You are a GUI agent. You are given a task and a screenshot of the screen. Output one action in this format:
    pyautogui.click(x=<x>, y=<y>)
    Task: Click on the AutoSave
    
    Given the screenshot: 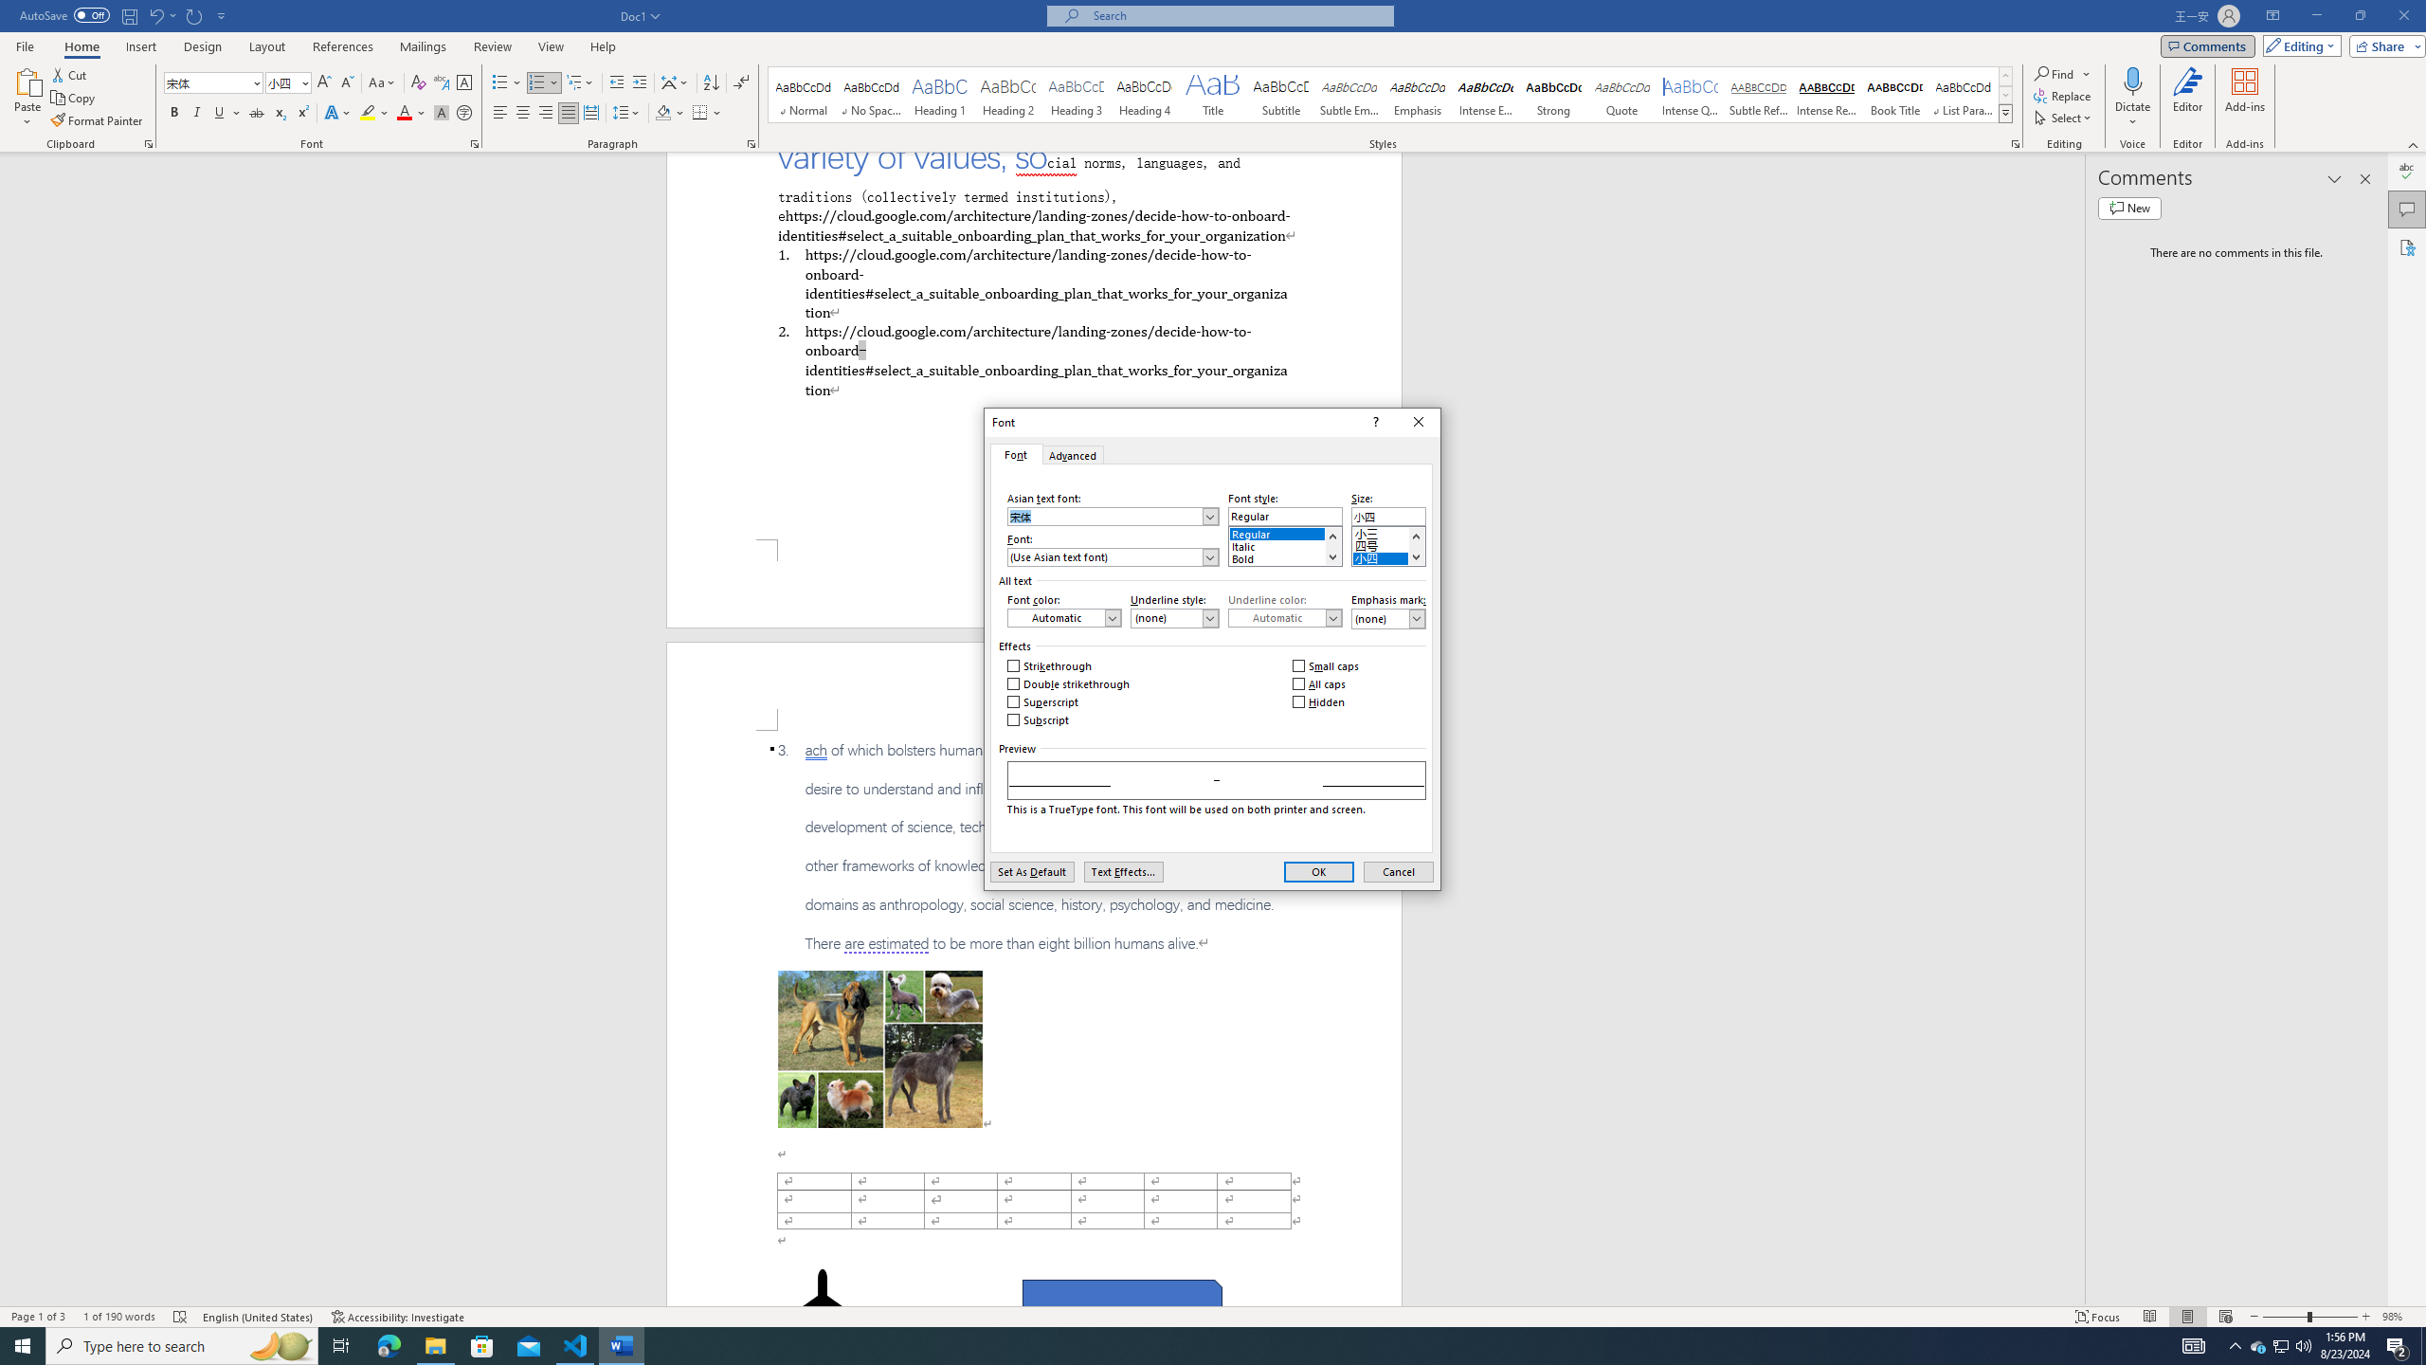 What is the action you would take?
    pyautogui.click(x=64, y=15)
    